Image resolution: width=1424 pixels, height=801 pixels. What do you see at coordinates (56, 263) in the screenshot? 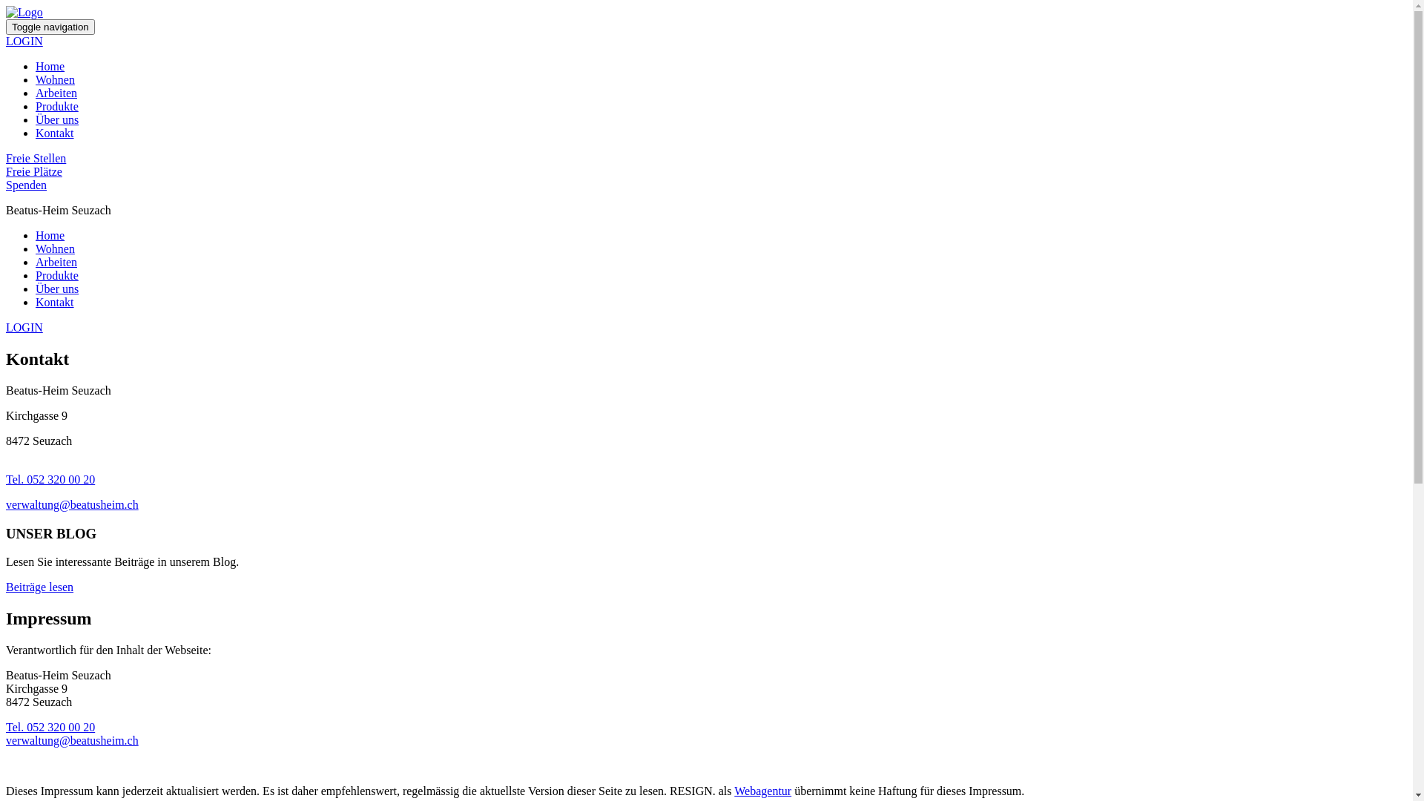
I see `Arbeiten` at bounding box center [56, 263].